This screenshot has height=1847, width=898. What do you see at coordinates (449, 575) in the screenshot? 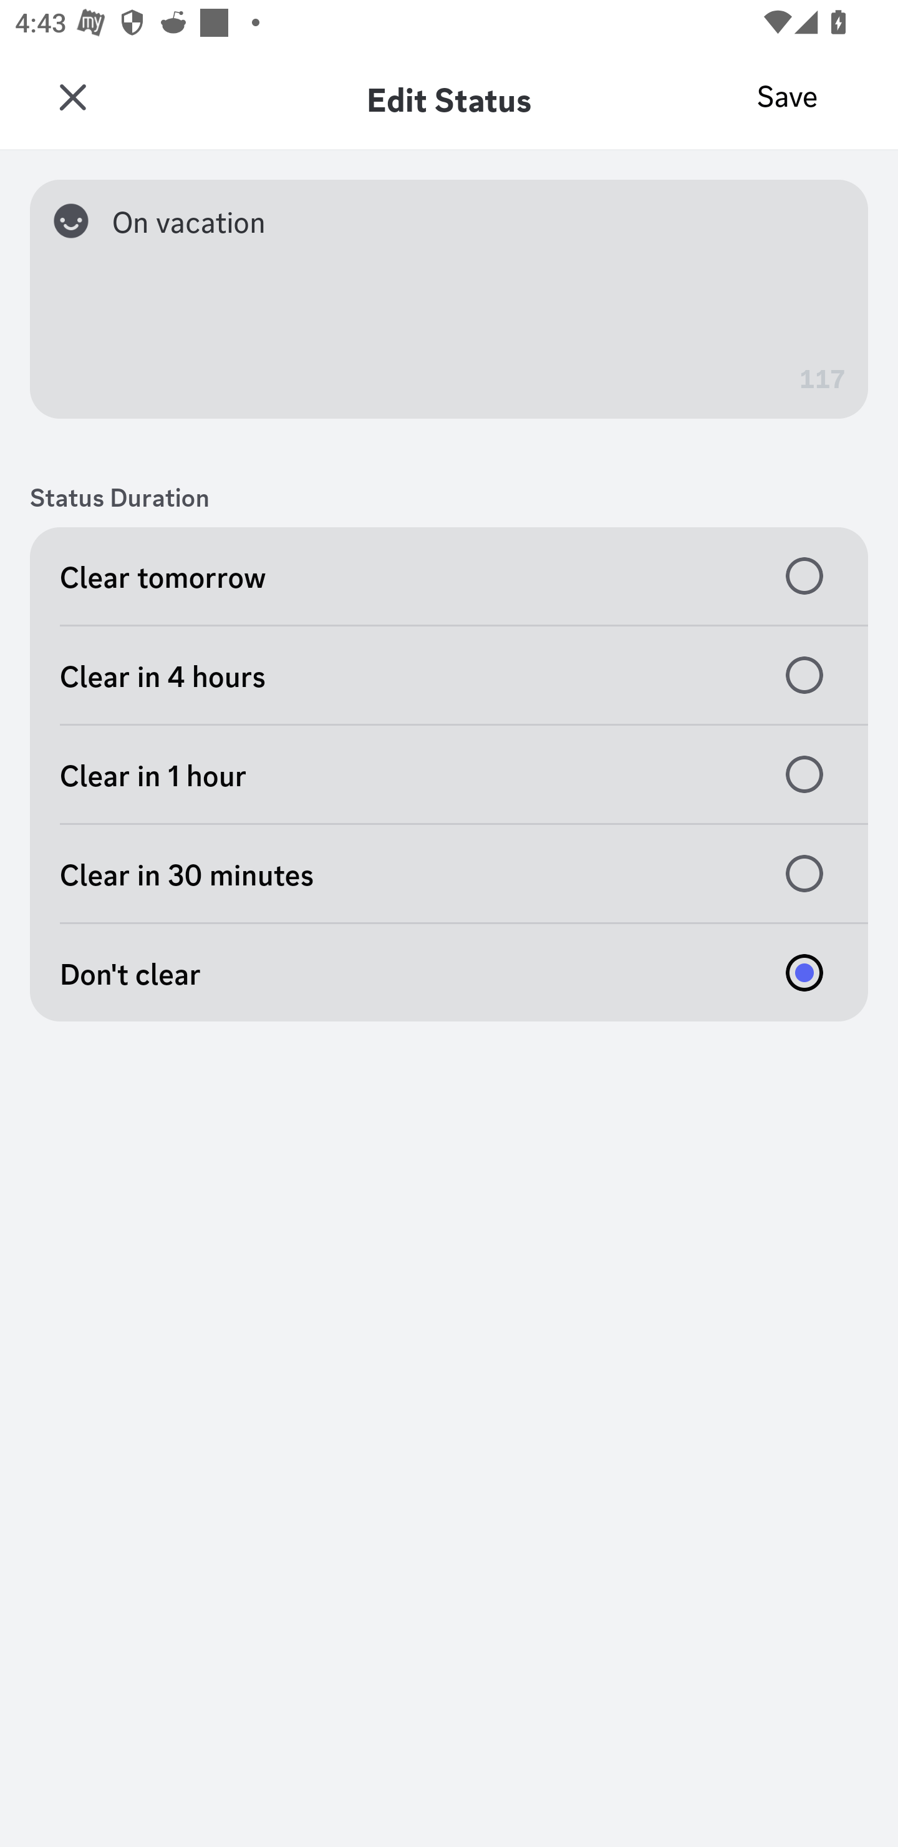
I see `Clear tomorrow` at bounding box center [449, 575].